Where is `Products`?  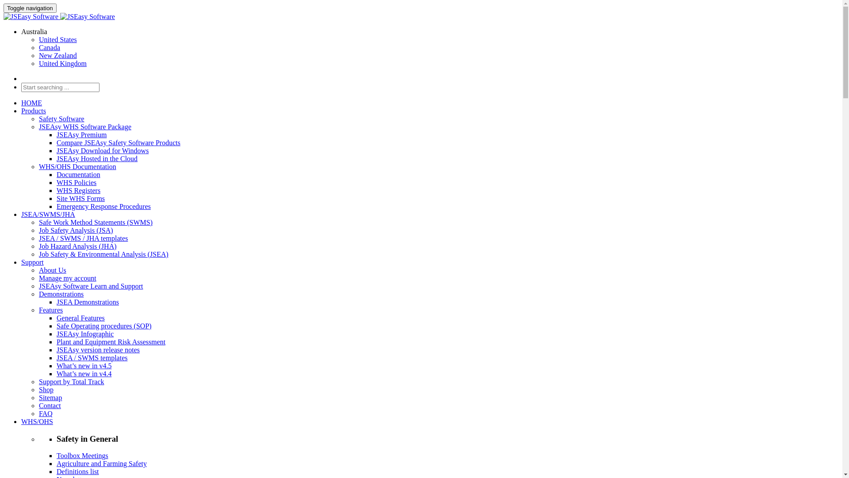 Products is located at coordinates (34, 111).